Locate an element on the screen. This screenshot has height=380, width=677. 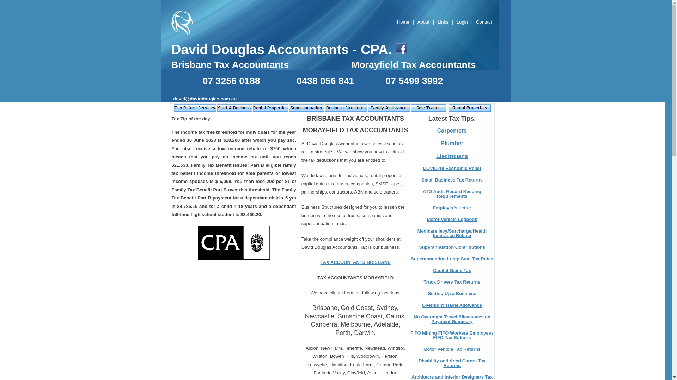
Medicare levy/Surcharge/Health Insurance Rebate is located at coordinates (452, 233).